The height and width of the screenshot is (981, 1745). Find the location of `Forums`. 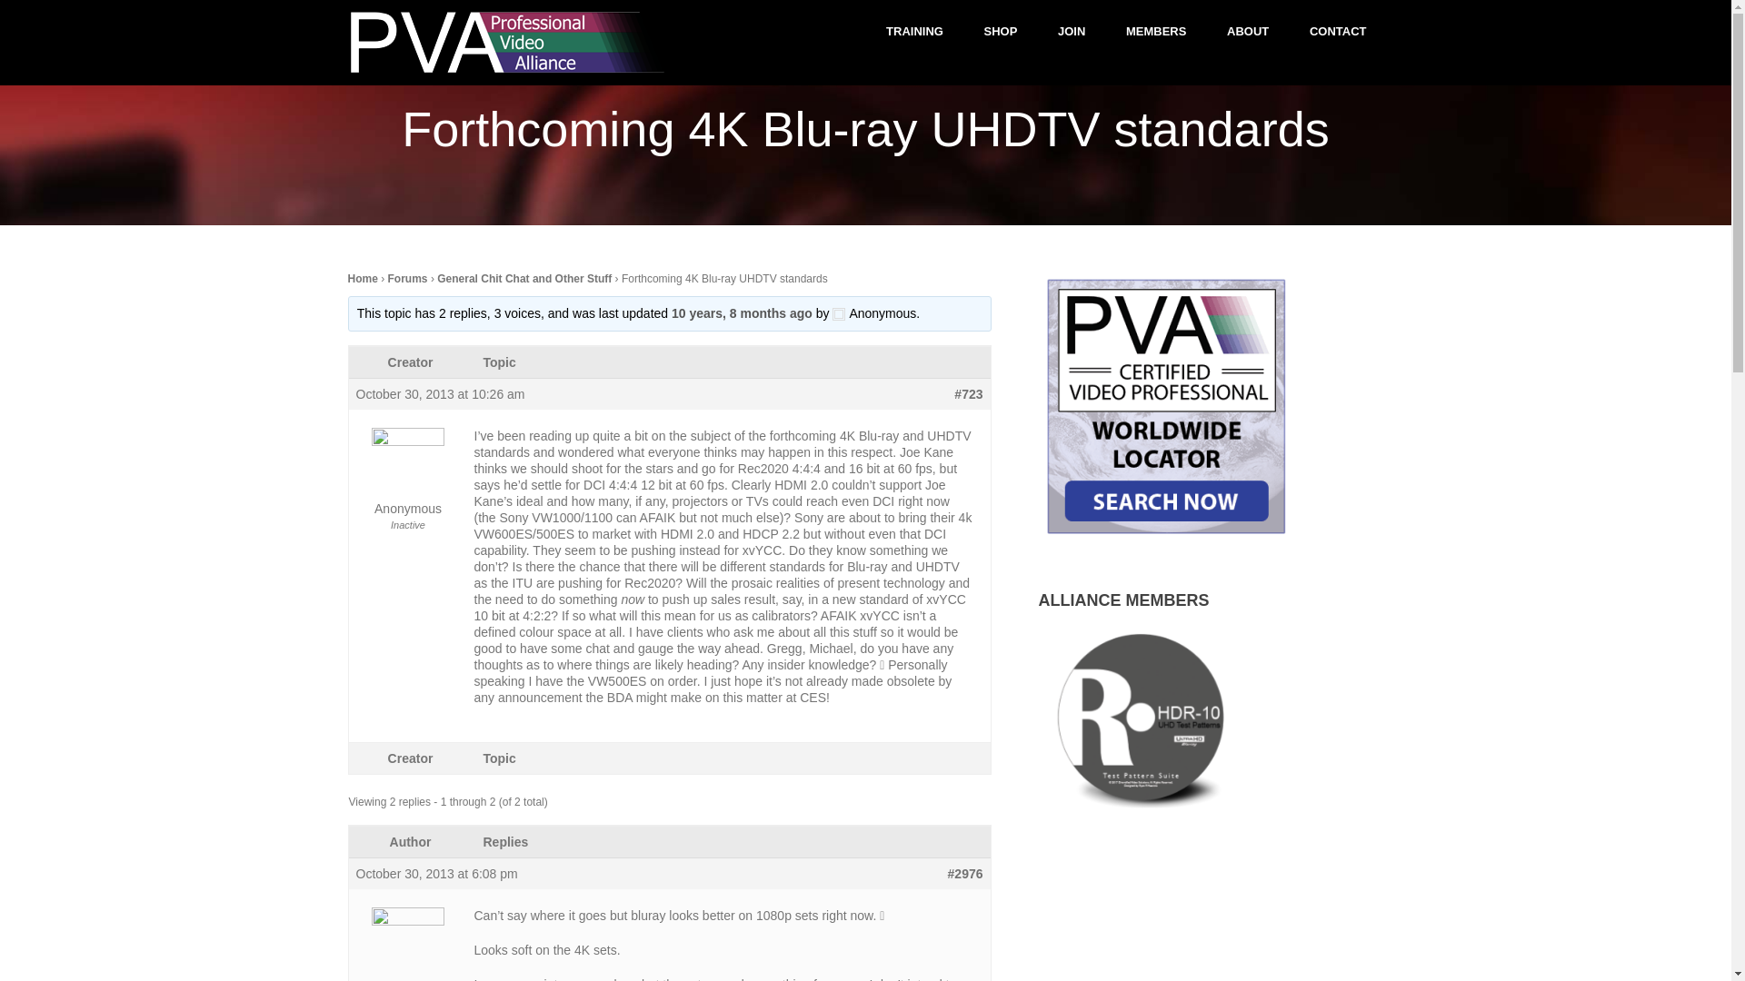

Forums is located at coordinates (407, 279).